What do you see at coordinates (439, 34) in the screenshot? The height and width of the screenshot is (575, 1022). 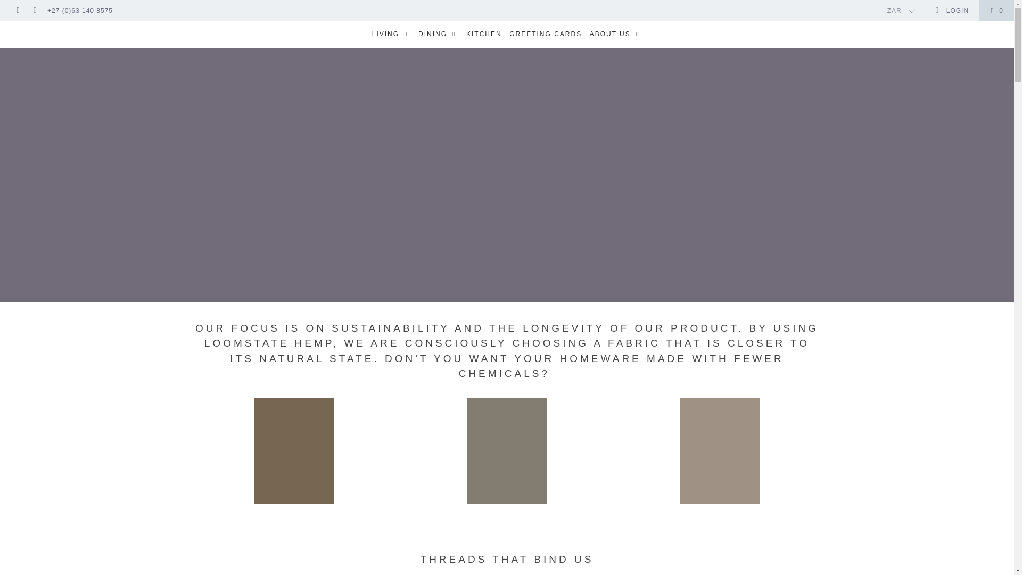 I see `DINING` at bounding box center [439, 34].